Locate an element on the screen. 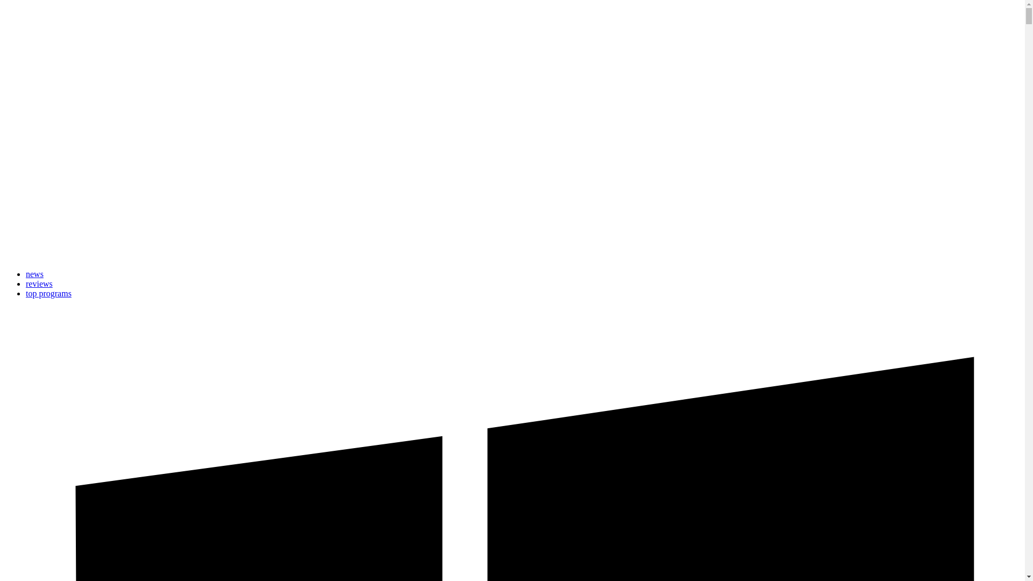  Reviews is located at coordinates (39, 284).